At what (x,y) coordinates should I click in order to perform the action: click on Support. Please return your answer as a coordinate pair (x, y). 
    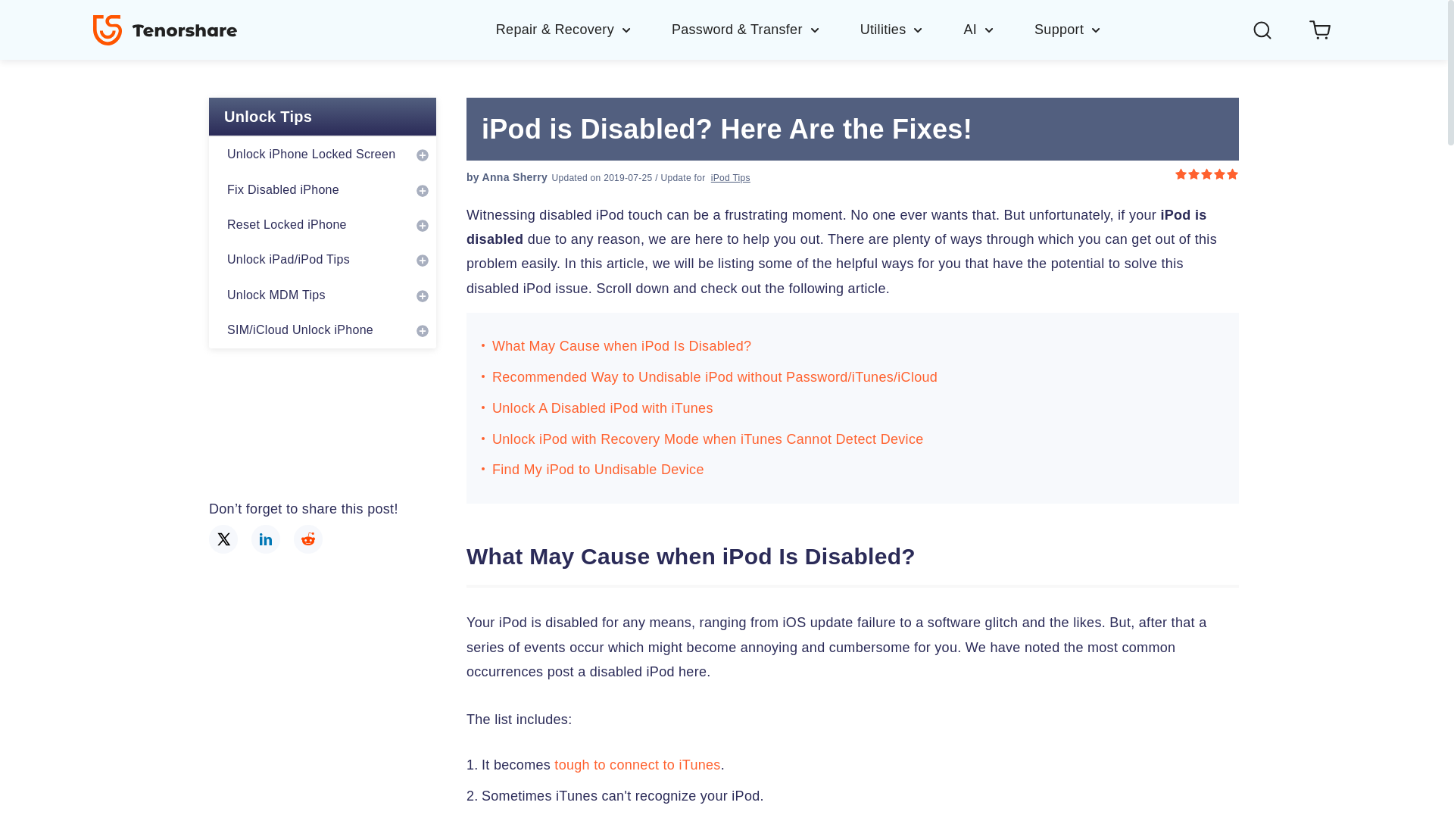
    Looking at the image, I should click on (1068, 29).